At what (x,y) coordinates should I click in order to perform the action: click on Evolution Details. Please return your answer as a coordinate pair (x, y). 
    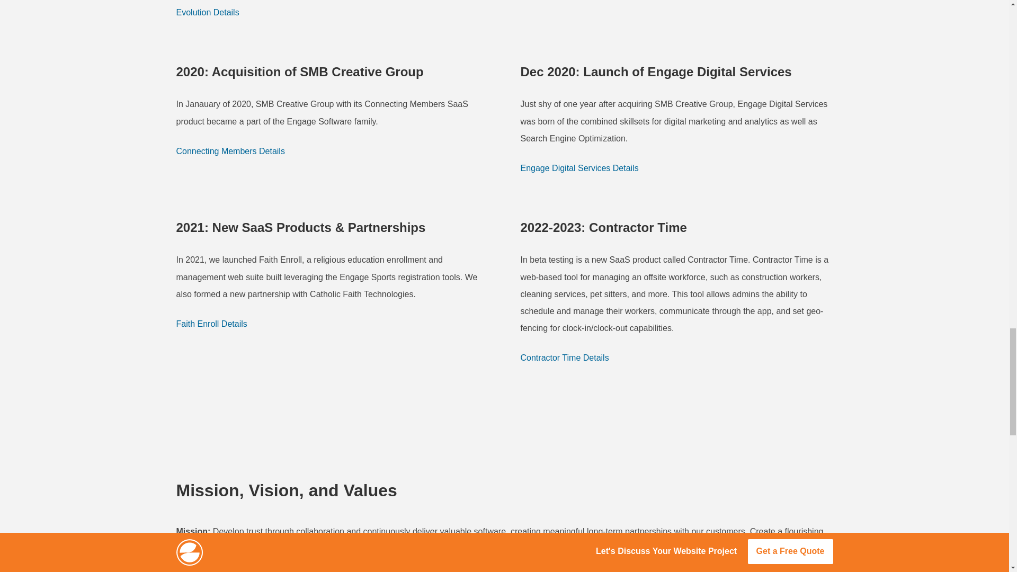
    Looking at the image, I should click on (208, 12).